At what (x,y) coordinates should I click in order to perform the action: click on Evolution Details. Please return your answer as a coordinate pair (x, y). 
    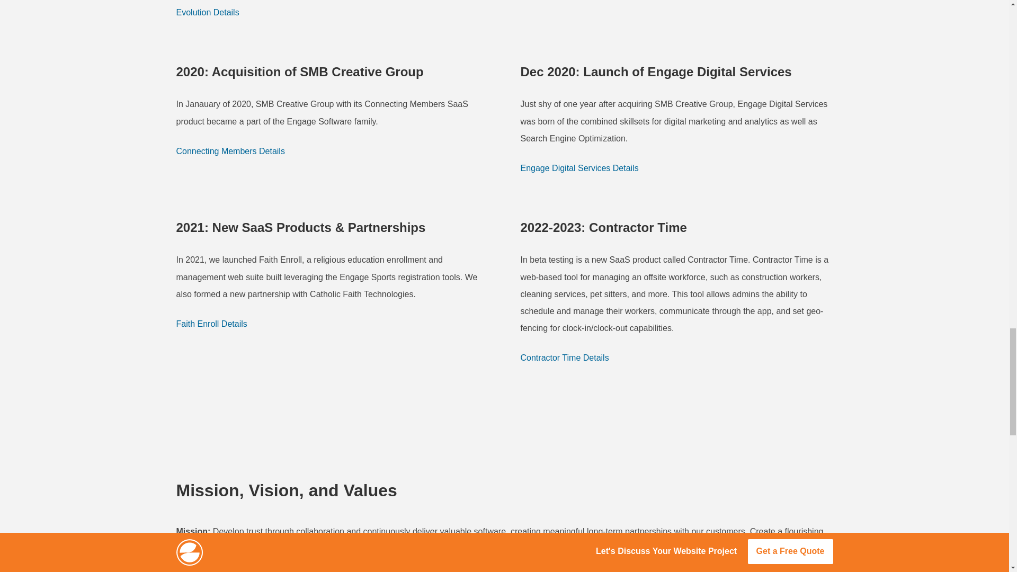
    Looking at the image, I should click on (208, 12).